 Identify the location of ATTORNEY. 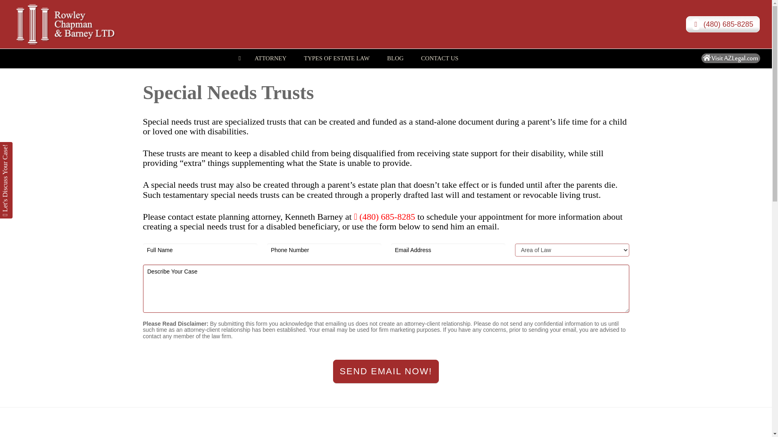
(79, 24).